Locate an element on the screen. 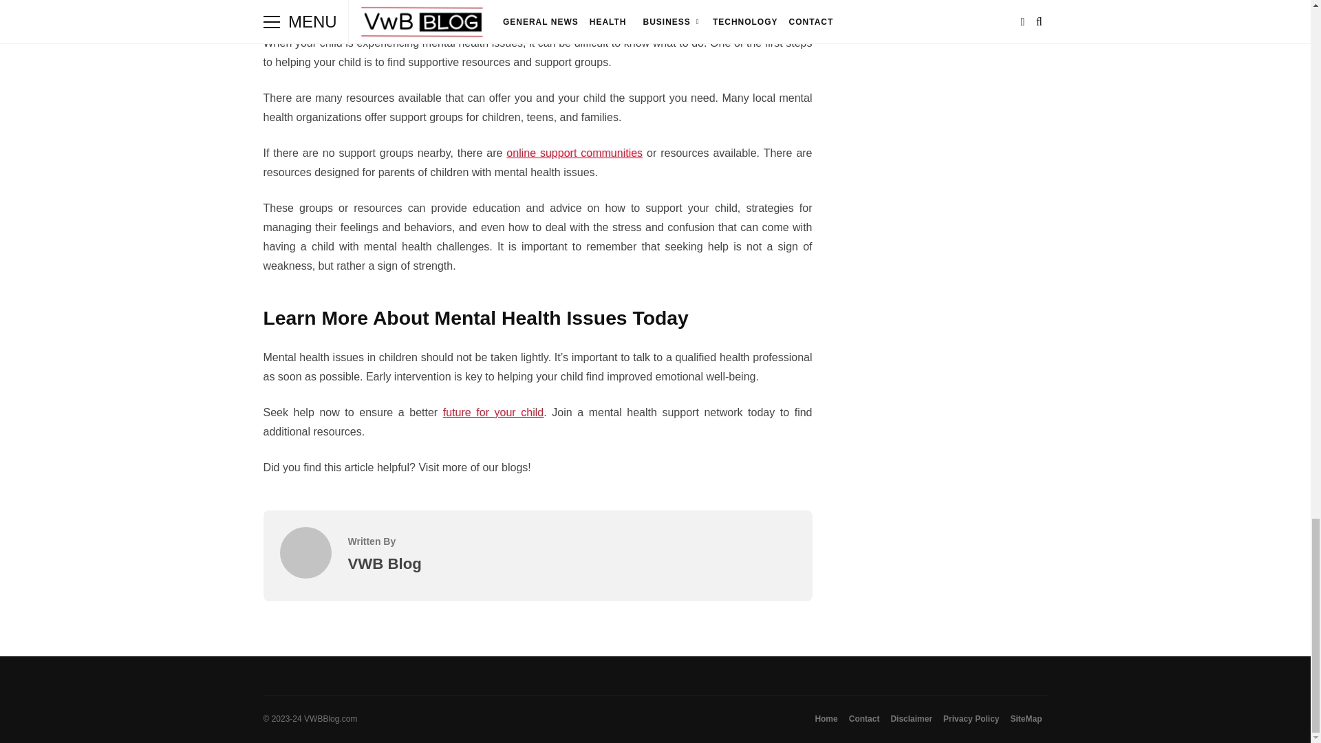 This screenshot has height=743, width=1321. Posts by VWB Blog is located at coordinates (385, 563).